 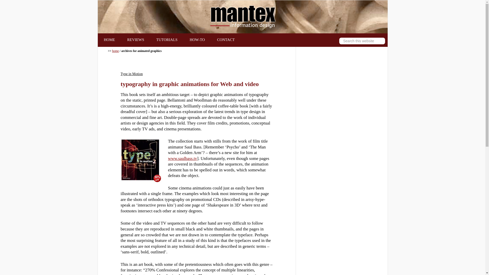 What do you see at coordinates (167, 40) in the screenshot?
I see `TUTORIALS` at bounding box center [167, 40].